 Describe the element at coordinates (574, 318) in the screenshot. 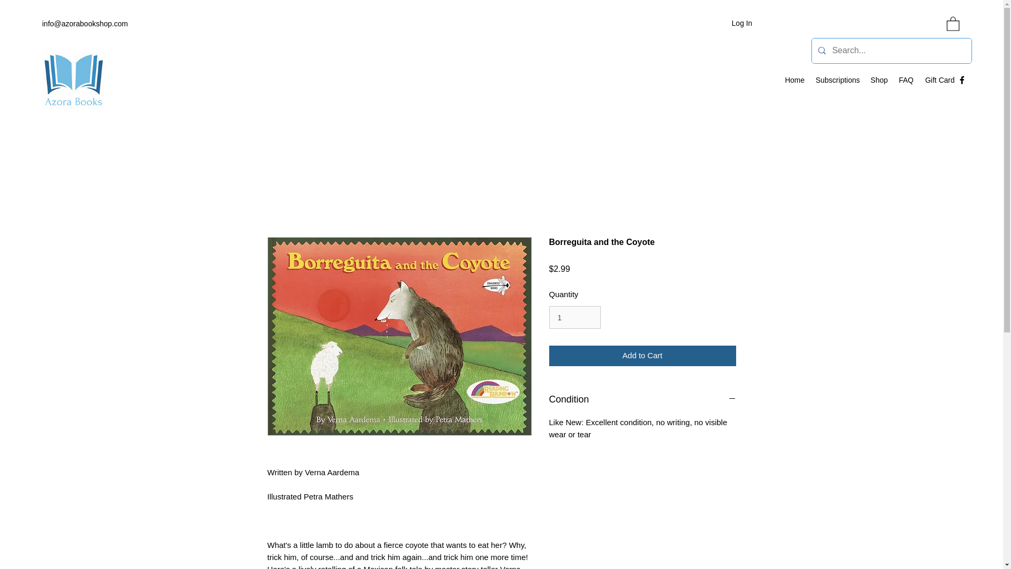

I see `1` at that location.